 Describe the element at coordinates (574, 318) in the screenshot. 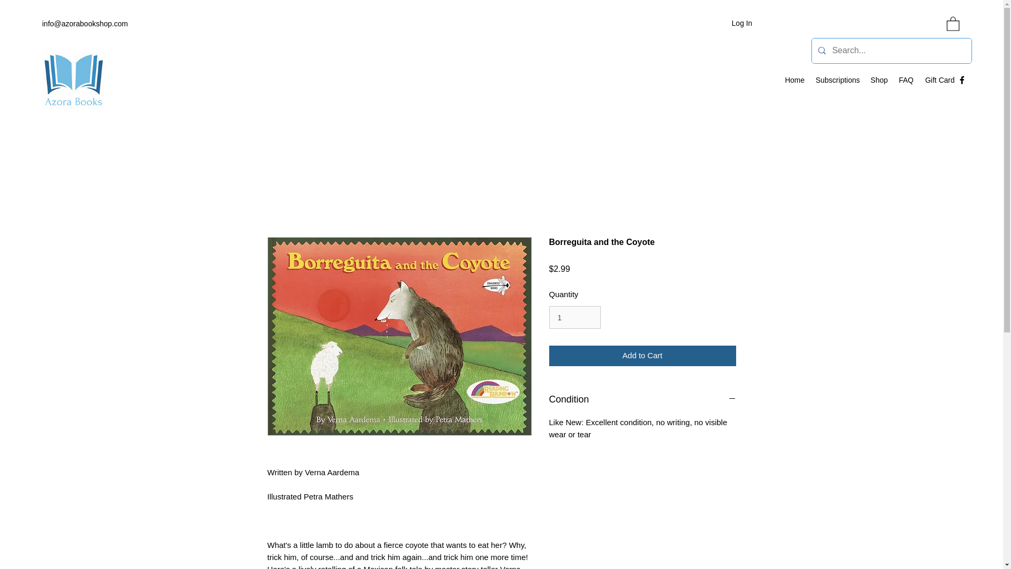

I see `1` at that location.